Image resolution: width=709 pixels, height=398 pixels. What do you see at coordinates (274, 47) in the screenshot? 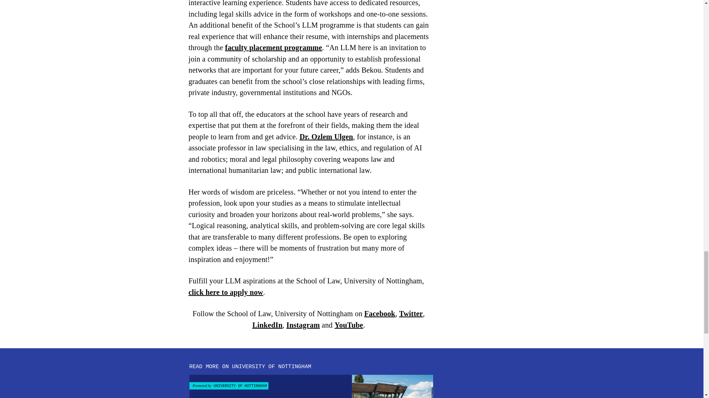
I see `faculty placement programme` at bounding box center [274, 47].